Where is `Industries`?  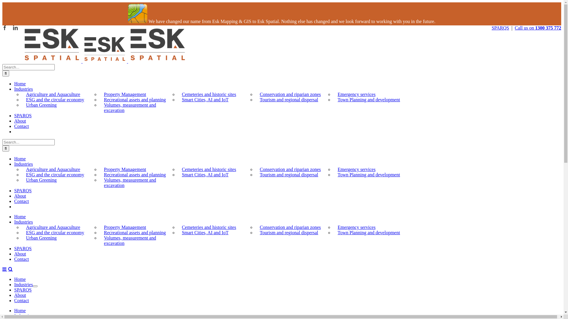 Industries is located at coordinates (24, 285).